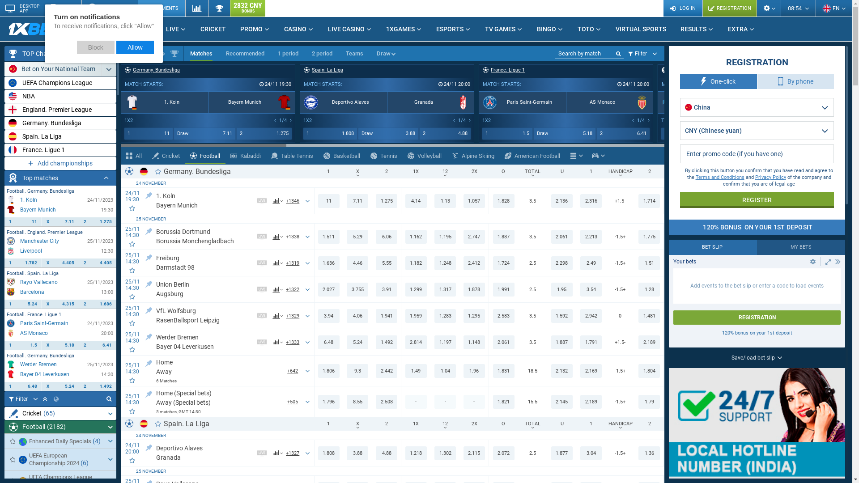 The height and width of the screenshot is (483, 859). Describe the element at coordinates (203, 237) in the screenshot. I see `Borussia Dortmund
Borussia Monchengladbach` at that location.